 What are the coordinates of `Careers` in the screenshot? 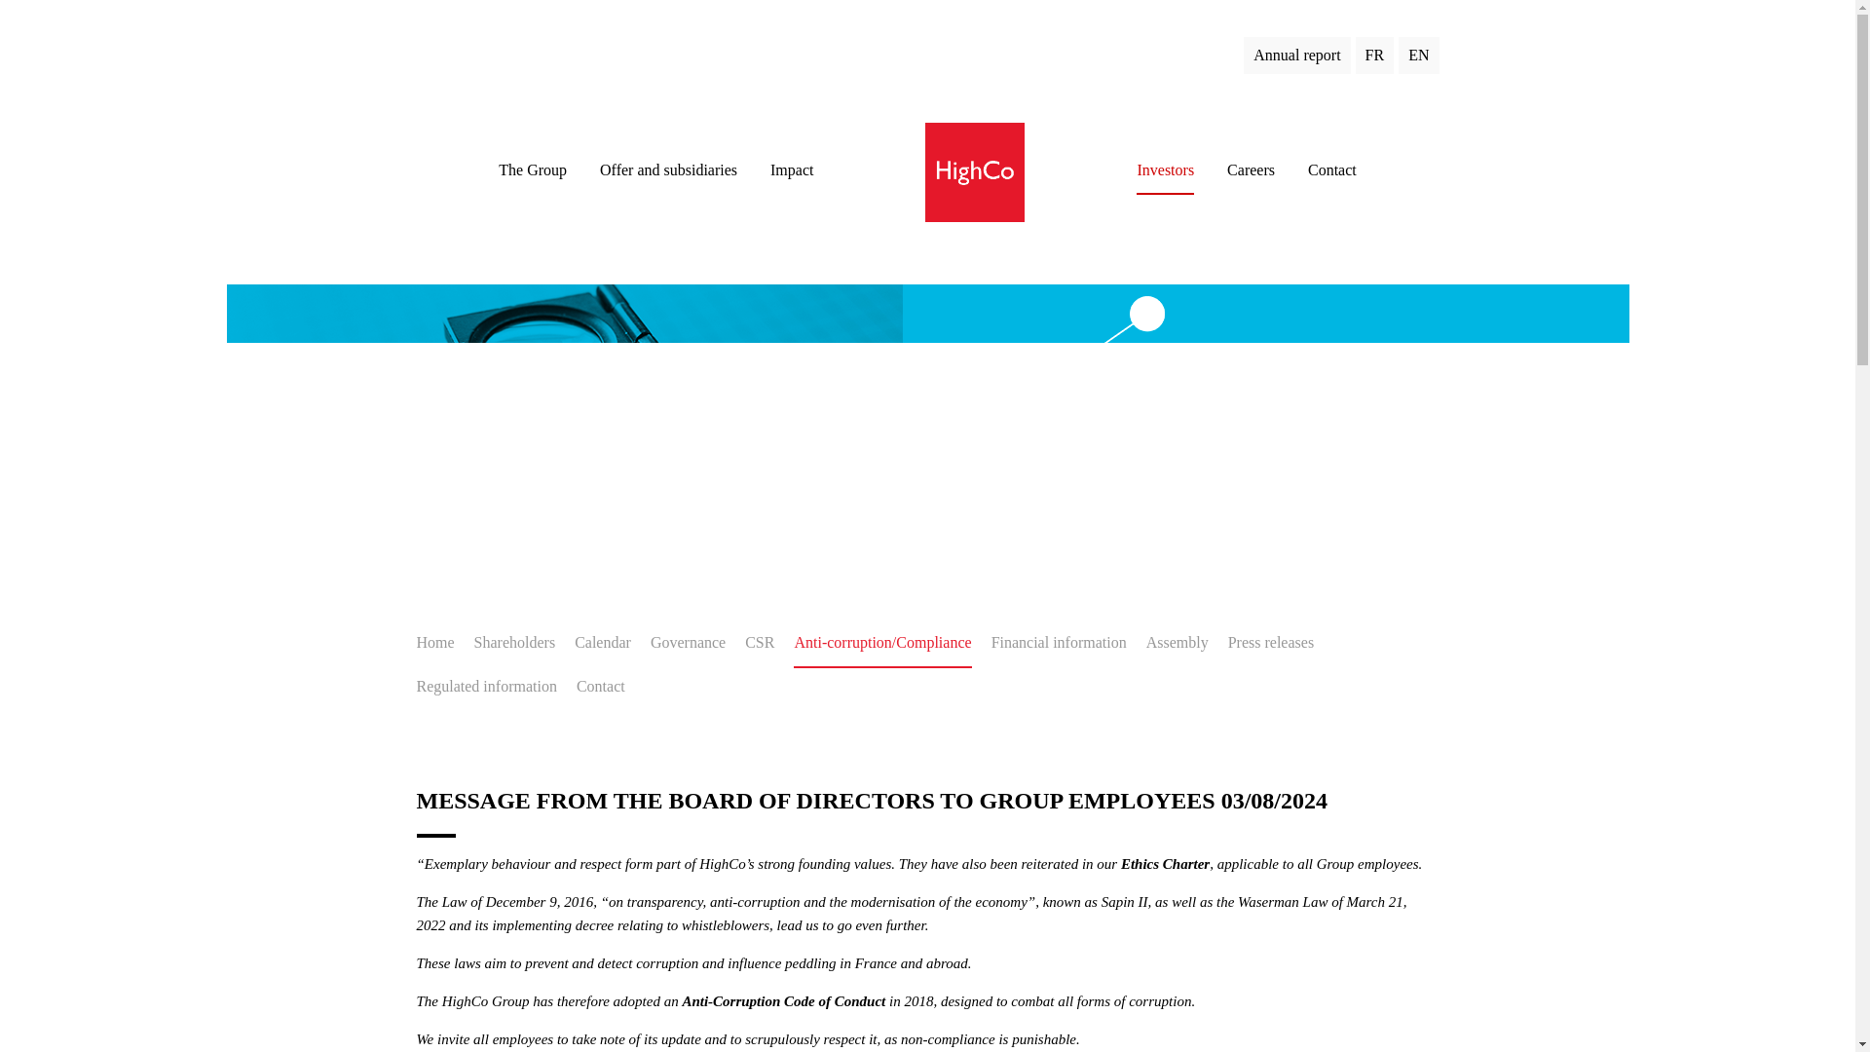 It's located at (1251, 169).